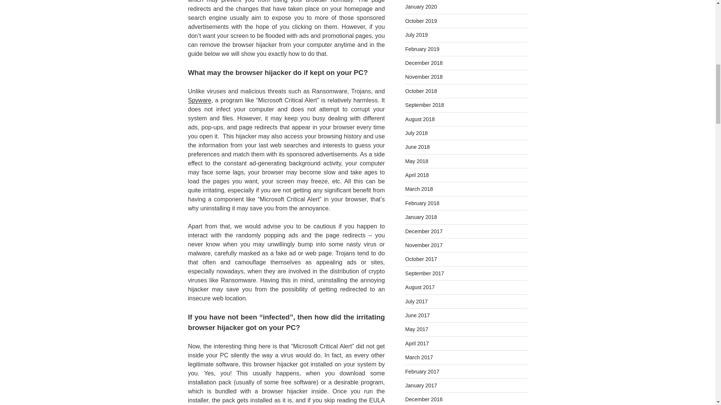  I want to click on Spyware, so click(199, 100).